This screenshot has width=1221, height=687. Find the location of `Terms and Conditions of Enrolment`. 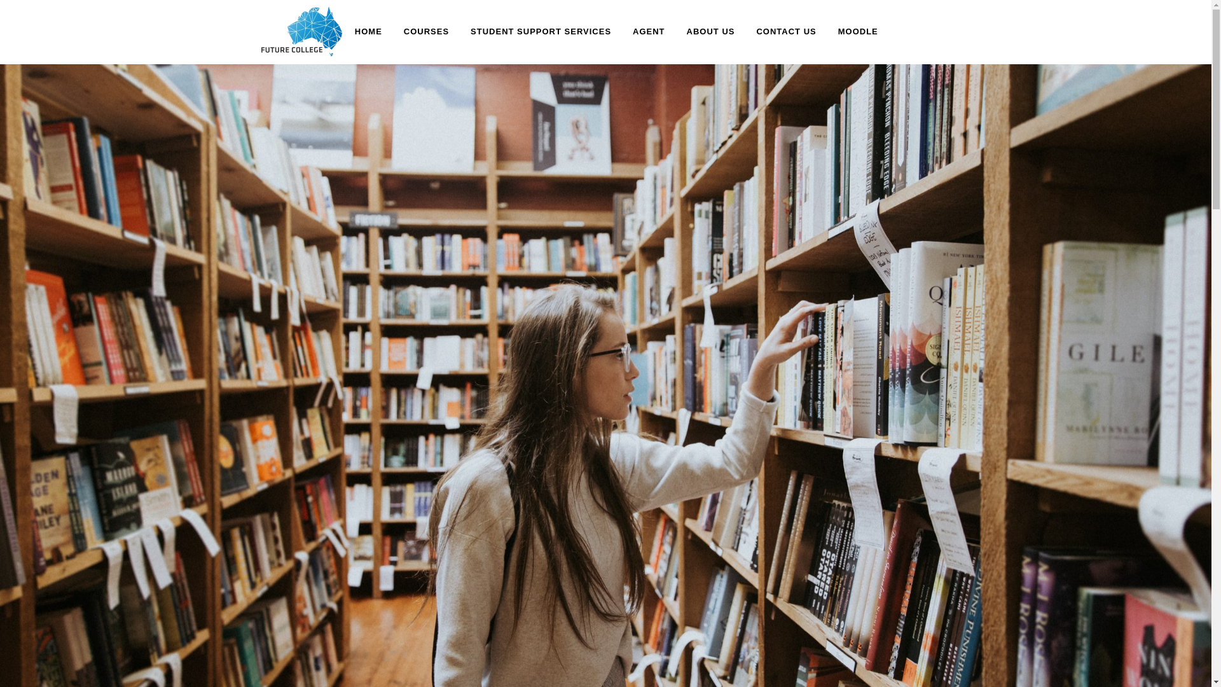

Terms and Conditions of Enrolment is located at coordinates (612, 577).